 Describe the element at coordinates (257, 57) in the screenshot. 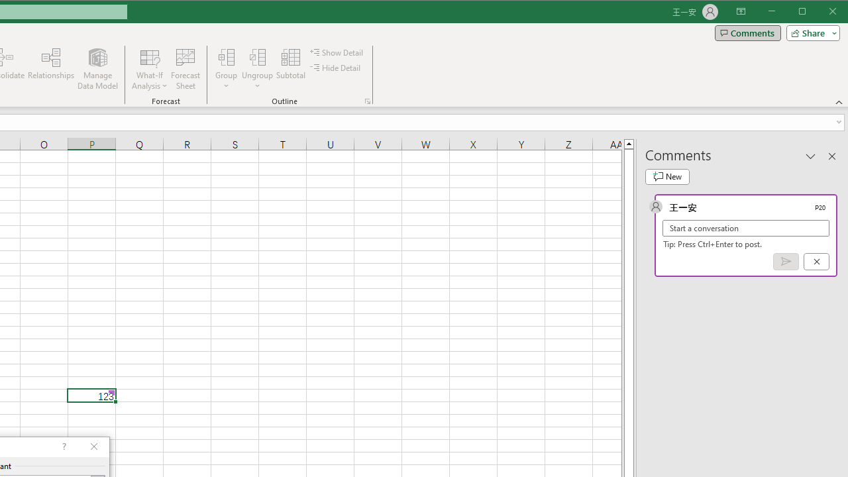

I see `Ungroup...` at that location.